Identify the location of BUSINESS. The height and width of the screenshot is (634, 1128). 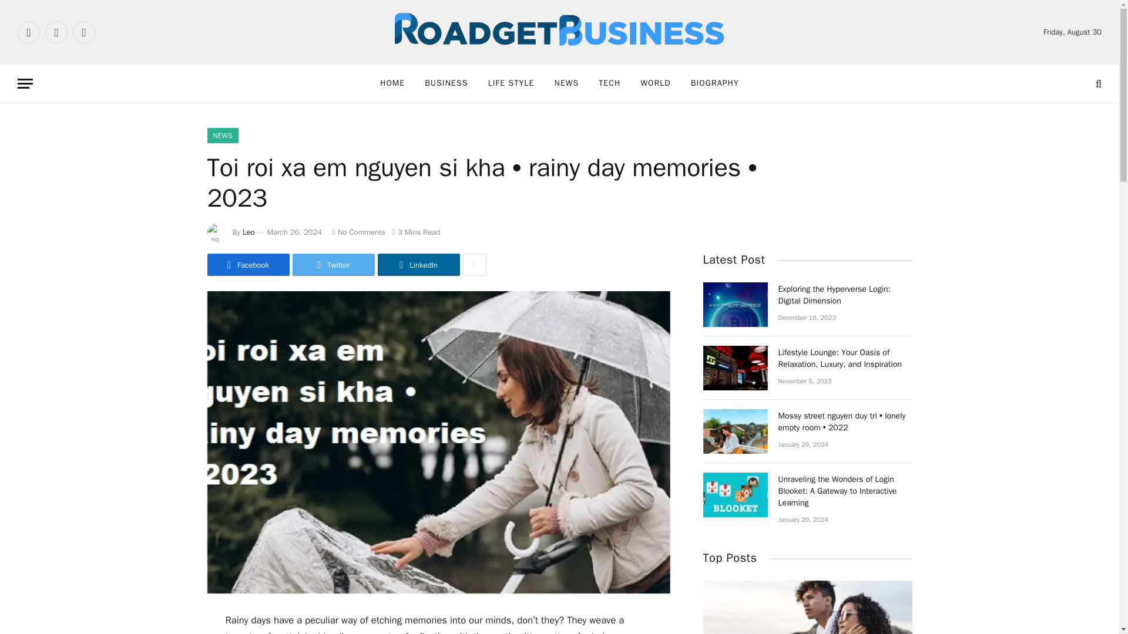
(446, 83).